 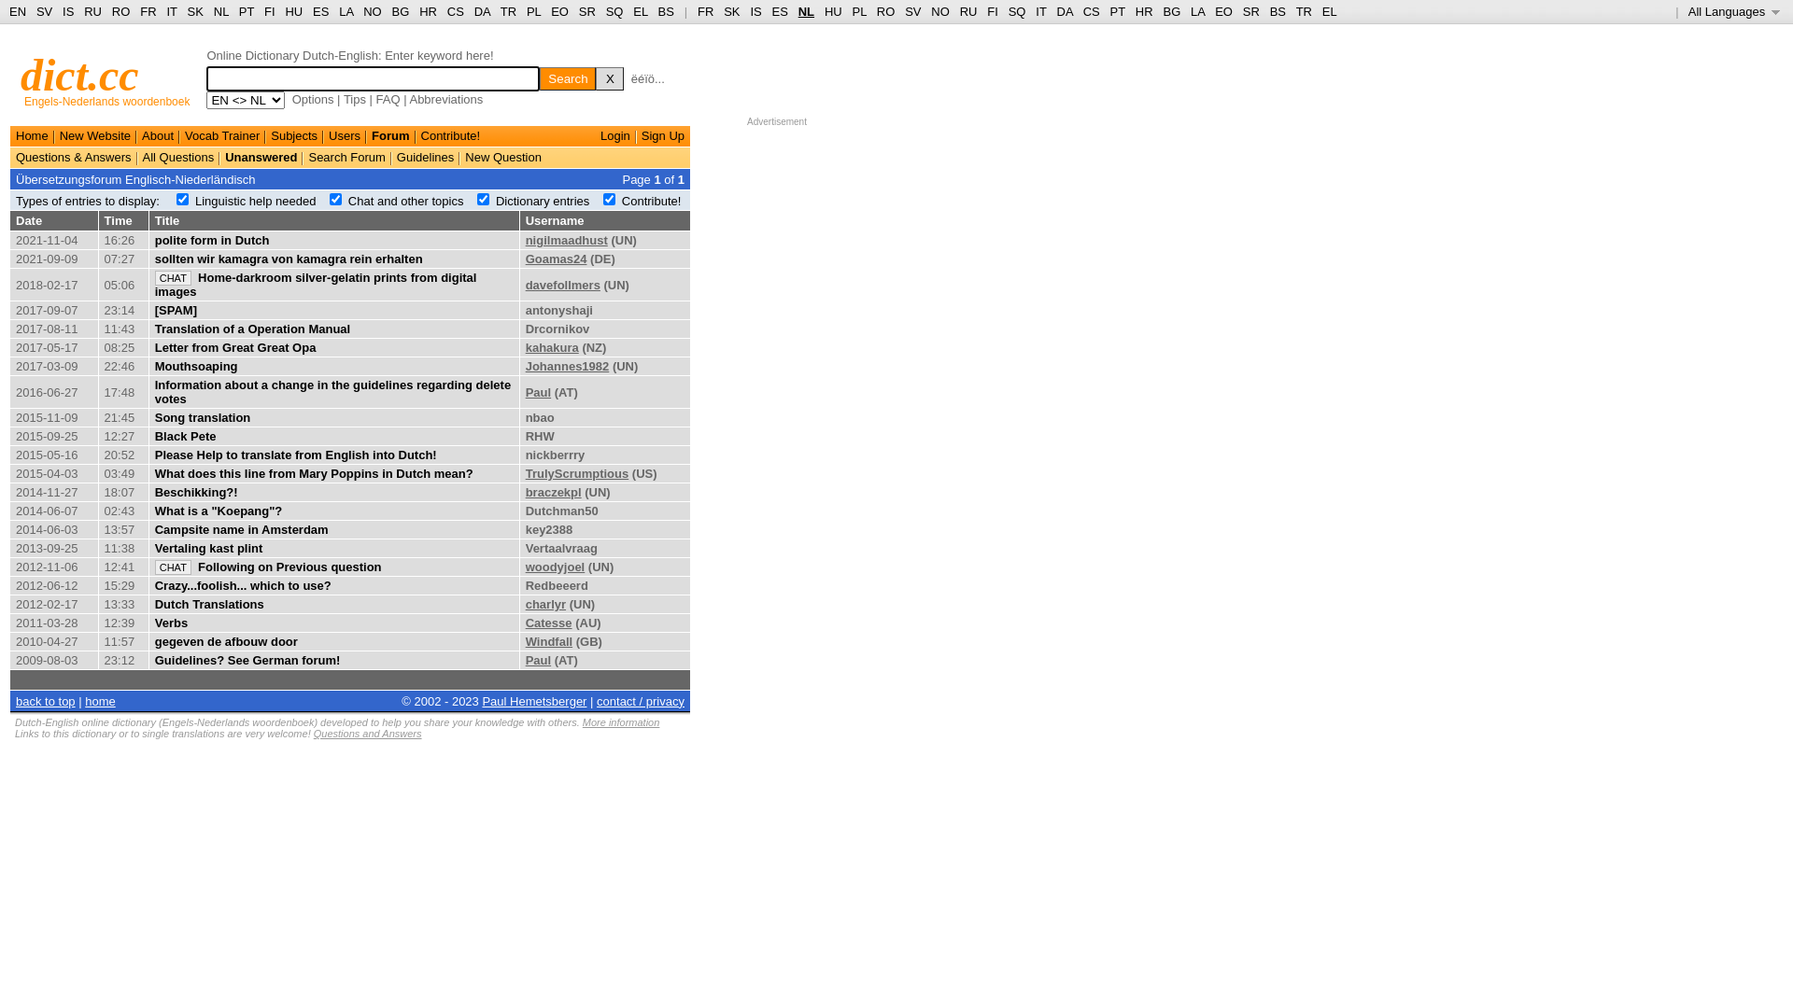 What do you see at coordinates (172, 623) in the screenshot?
I see `Verbs` at bounding box center [172, 623].